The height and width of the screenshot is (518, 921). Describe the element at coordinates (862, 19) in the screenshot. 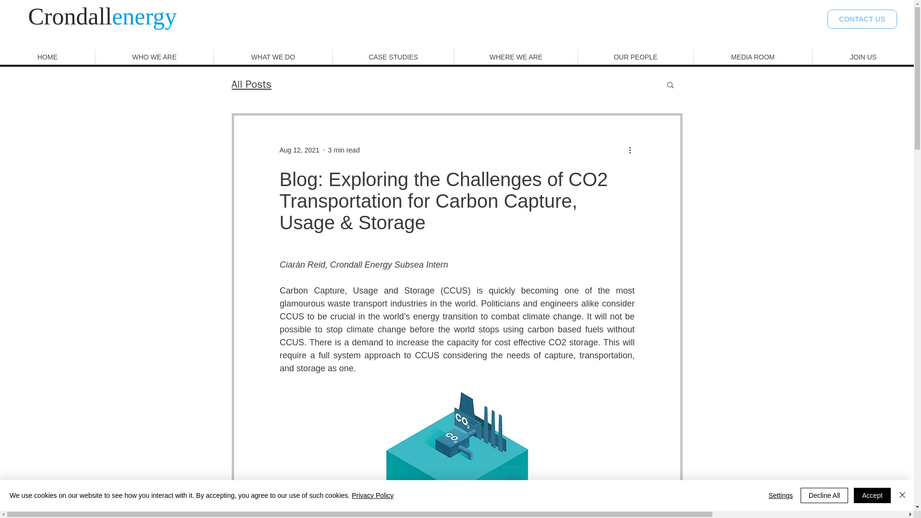

I see `CONTACT US` at that location.